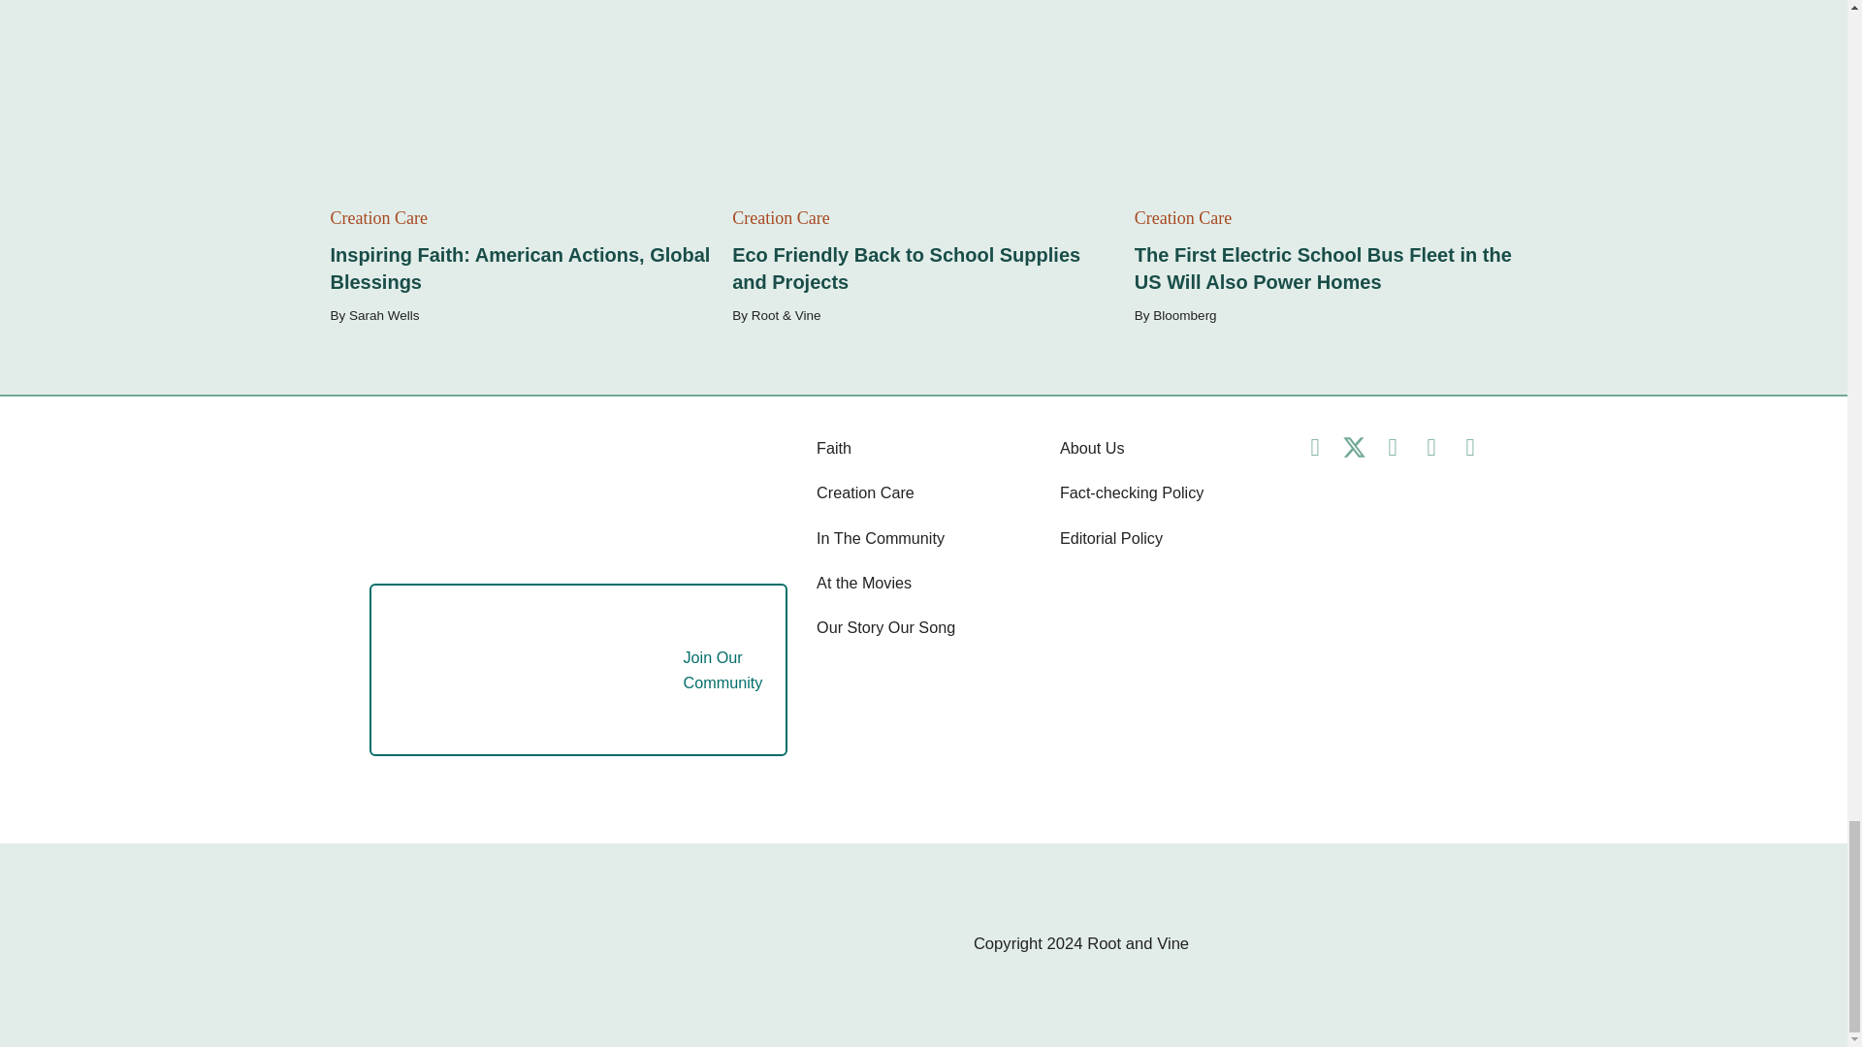 The width and height of the screenshot is (1862, 1047). I want to click on Instagram, so click(1393, 448).